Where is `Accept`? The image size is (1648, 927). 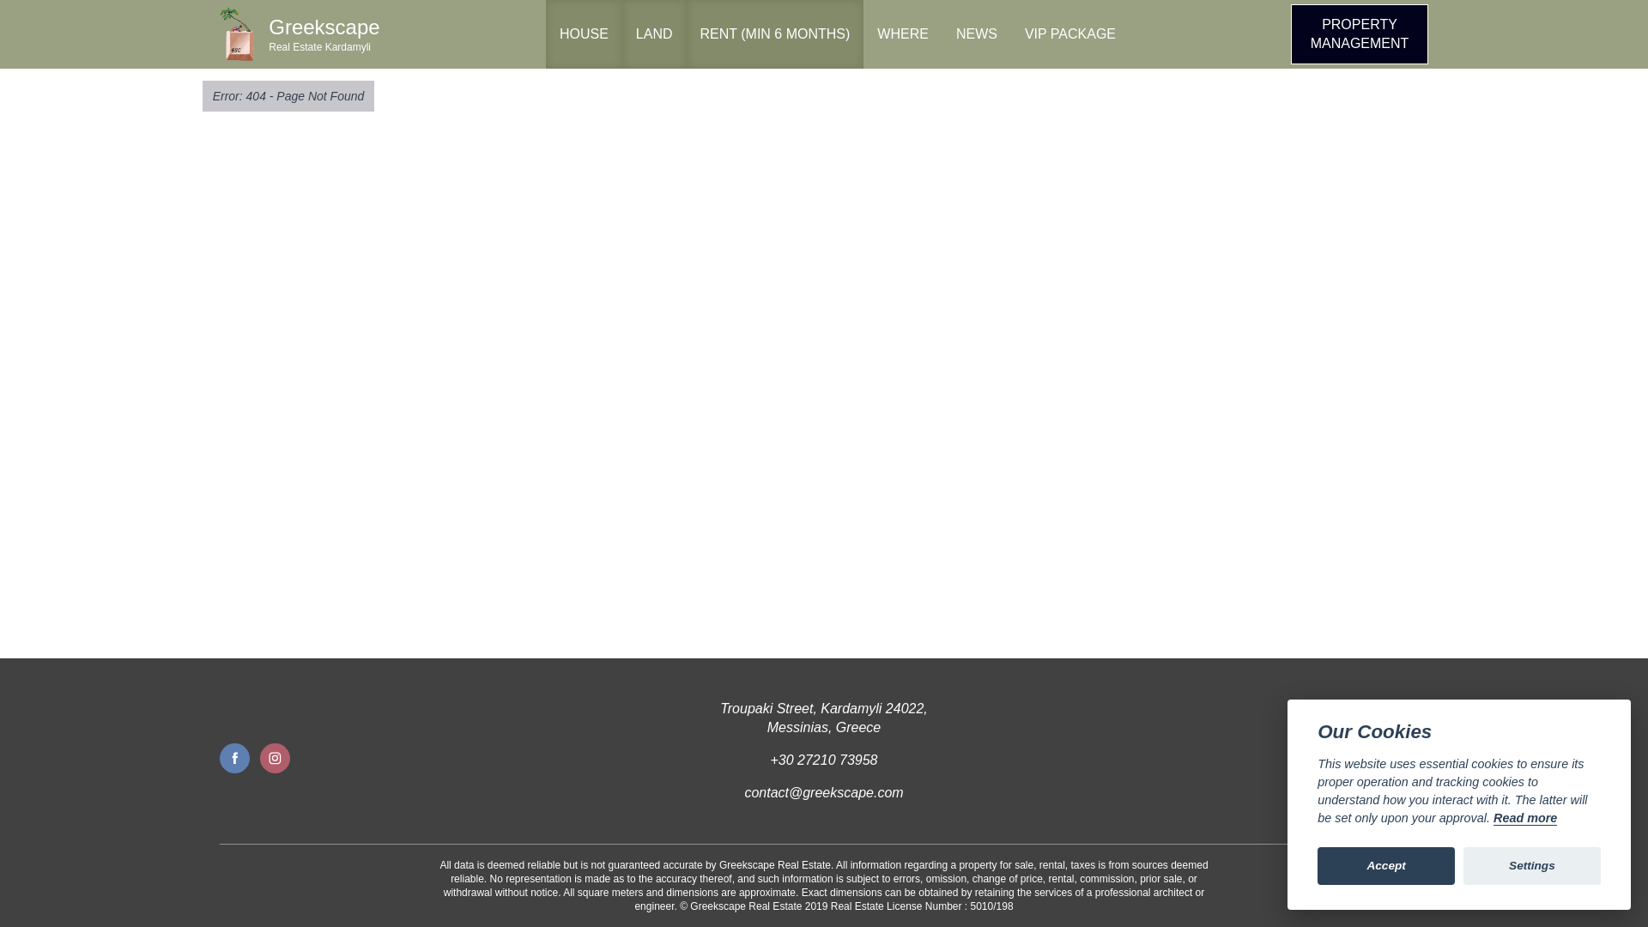 Accept is located at coordinates (1385, 866).